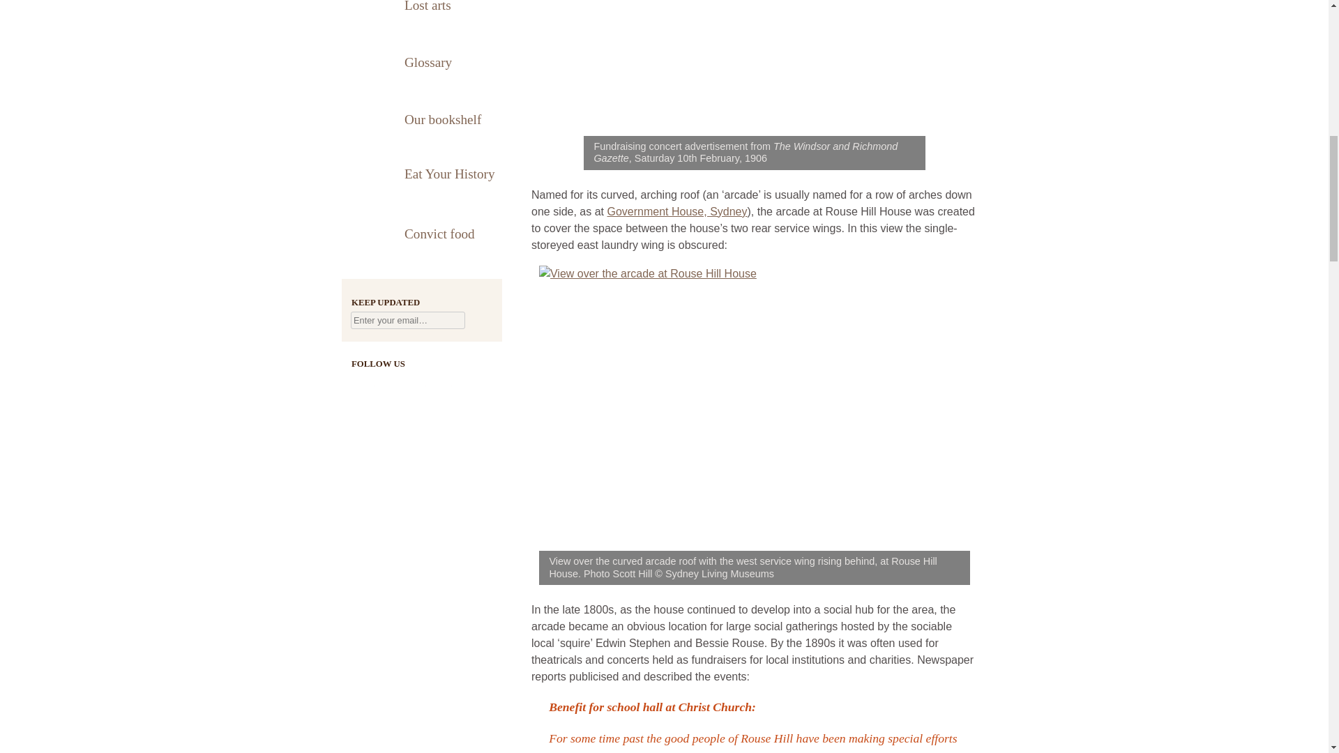  I want to click on Go, so click(481, 321).